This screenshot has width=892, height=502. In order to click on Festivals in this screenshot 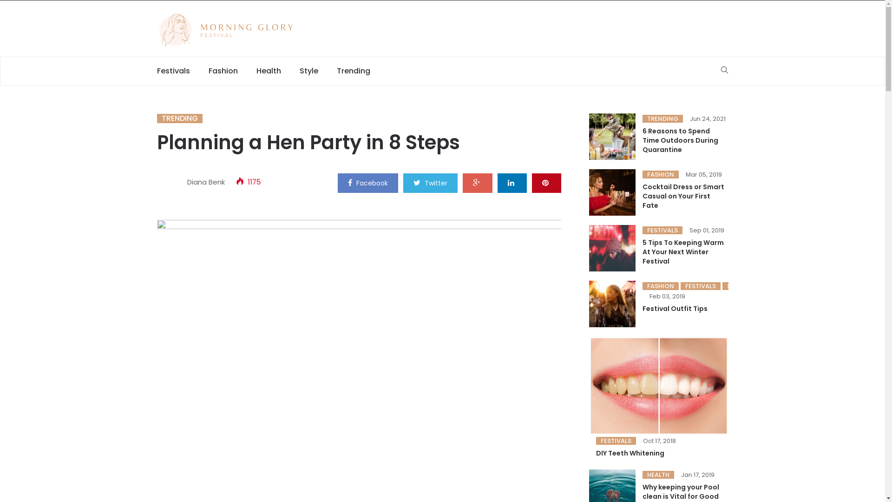, I will do `click(178, 71)`.